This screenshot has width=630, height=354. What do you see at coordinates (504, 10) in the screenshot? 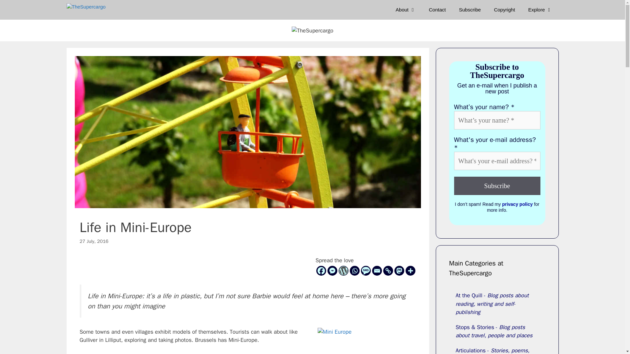
I see `Copyright statement` at bounding box center [504, 10].